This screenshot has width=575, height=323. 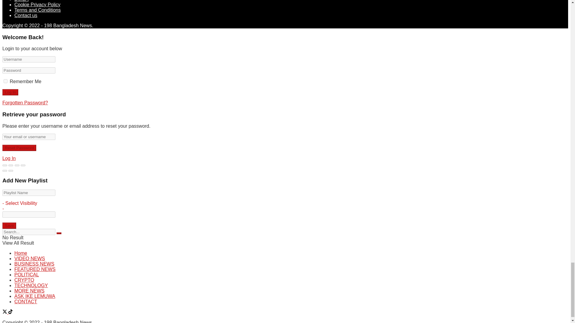 I want to click on Reset Password, so click(x=19, y=148).